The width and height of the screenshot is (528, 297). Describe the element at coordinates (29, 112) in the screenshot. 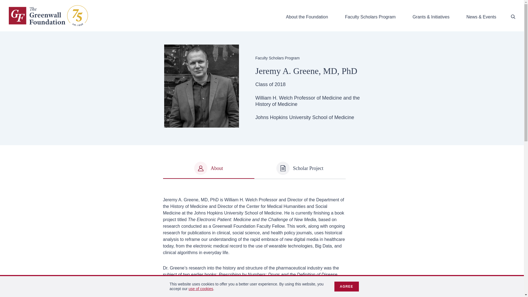

I see `Making a Difference Grants` at that location.